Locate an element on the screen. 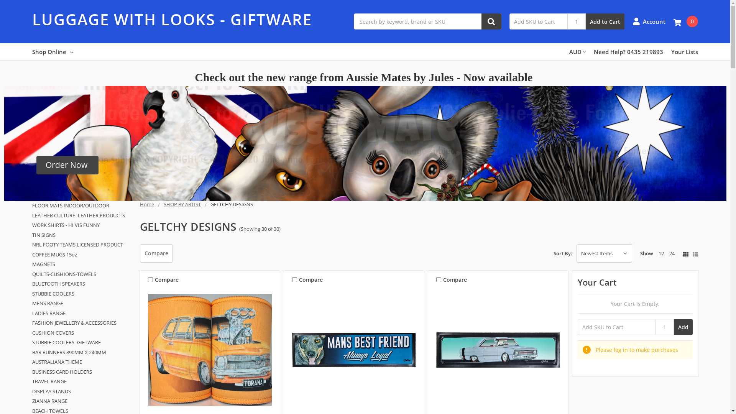  CUSHION COVERS is located at coordinates (82, 333).